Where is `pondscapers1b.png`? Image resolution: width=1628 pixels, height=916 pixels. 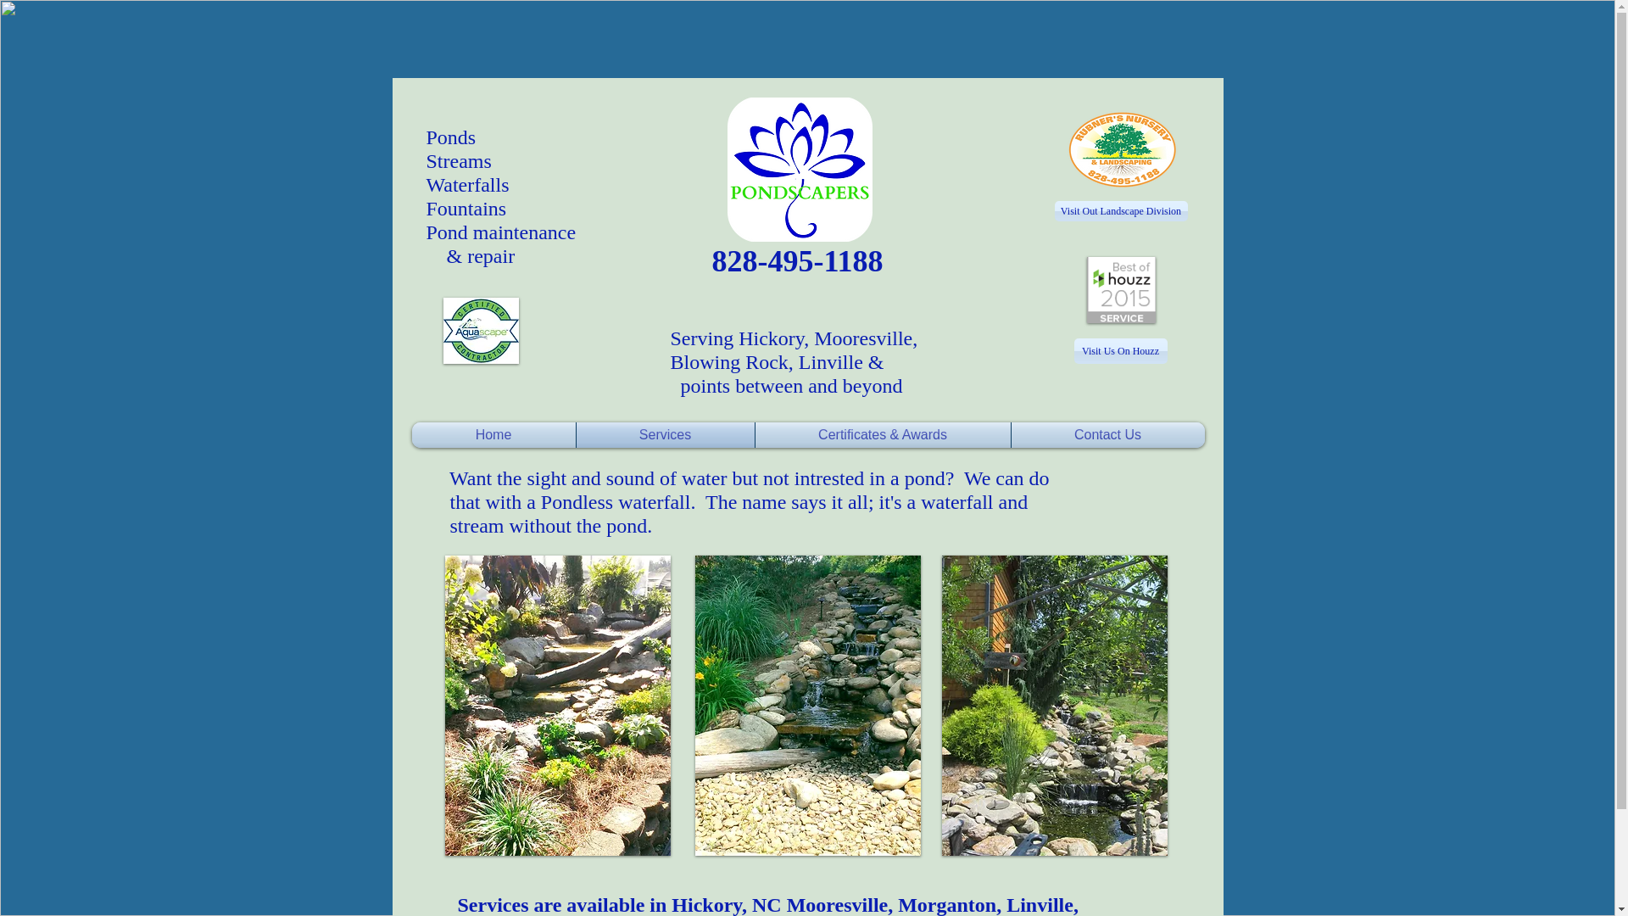
pondscapers1b.png is located at coordinates (800, 170).